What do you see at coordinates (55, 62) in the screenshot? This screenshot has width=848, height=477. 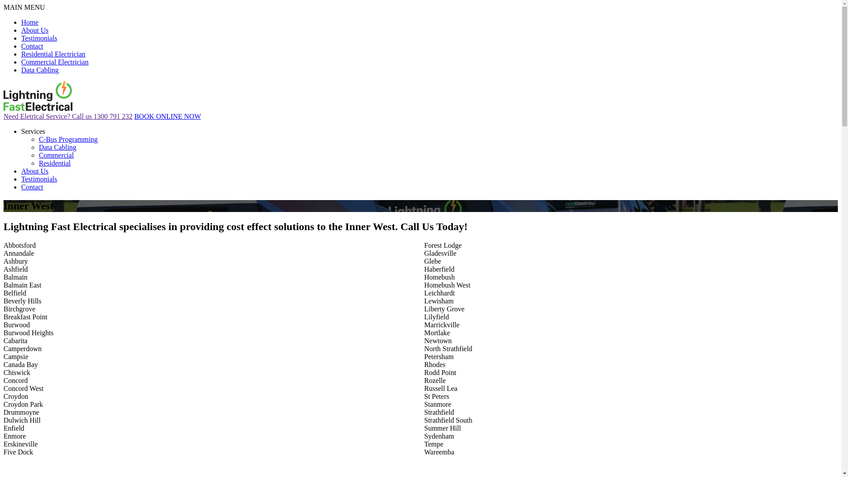 I see `Commercial Electrician` at bounding box center [55, 62].